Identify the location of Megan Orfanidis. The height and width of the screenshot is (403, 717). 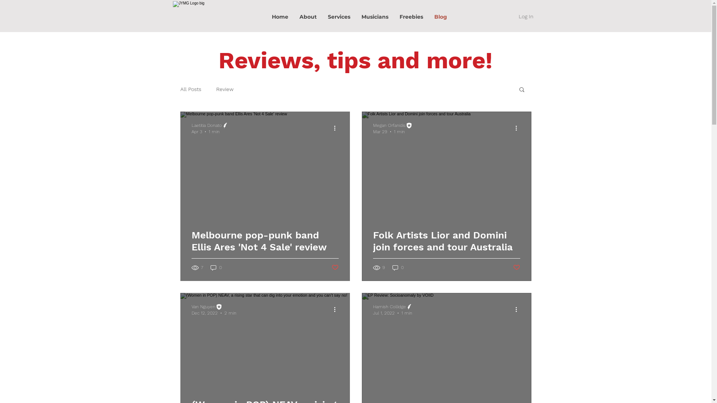
(392, 125).